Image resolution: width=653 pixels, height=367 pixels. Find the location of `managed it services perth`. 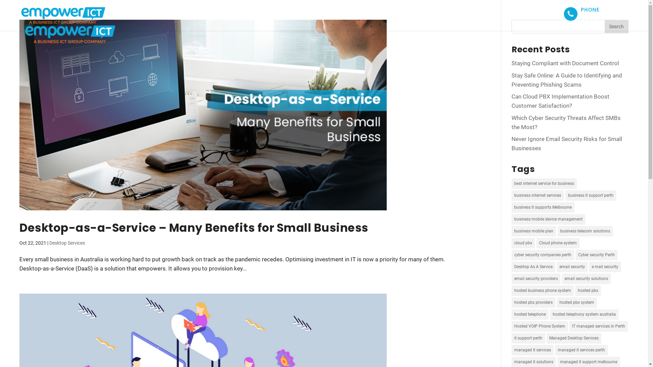

managed it services perth is located at coordinates (582, 350).